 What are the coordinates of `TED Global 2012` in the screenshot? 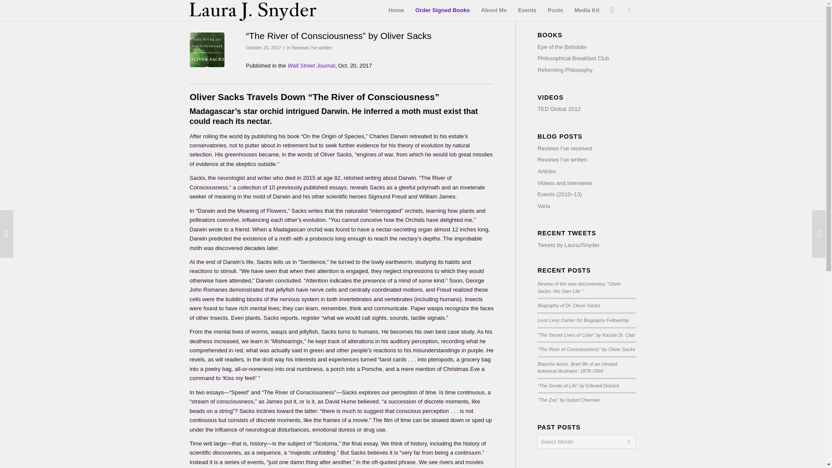 It's located at (559, 109).